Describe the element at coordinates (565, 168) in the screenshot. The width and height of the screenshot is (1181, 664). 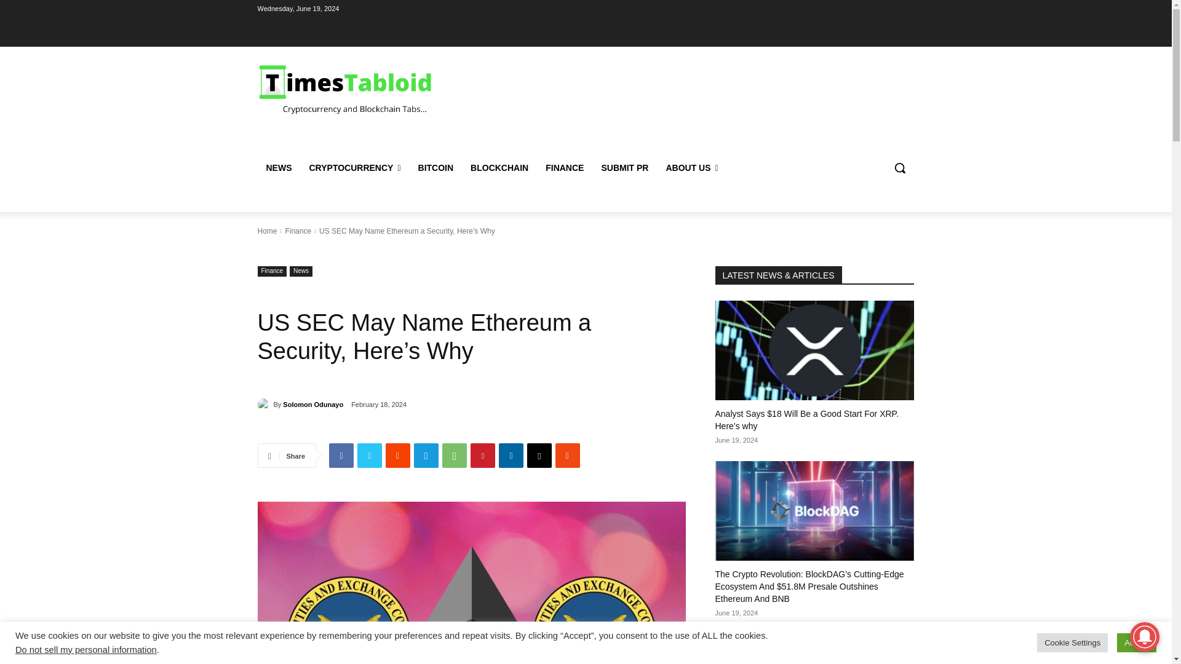
I see `FINANCE` at that location.